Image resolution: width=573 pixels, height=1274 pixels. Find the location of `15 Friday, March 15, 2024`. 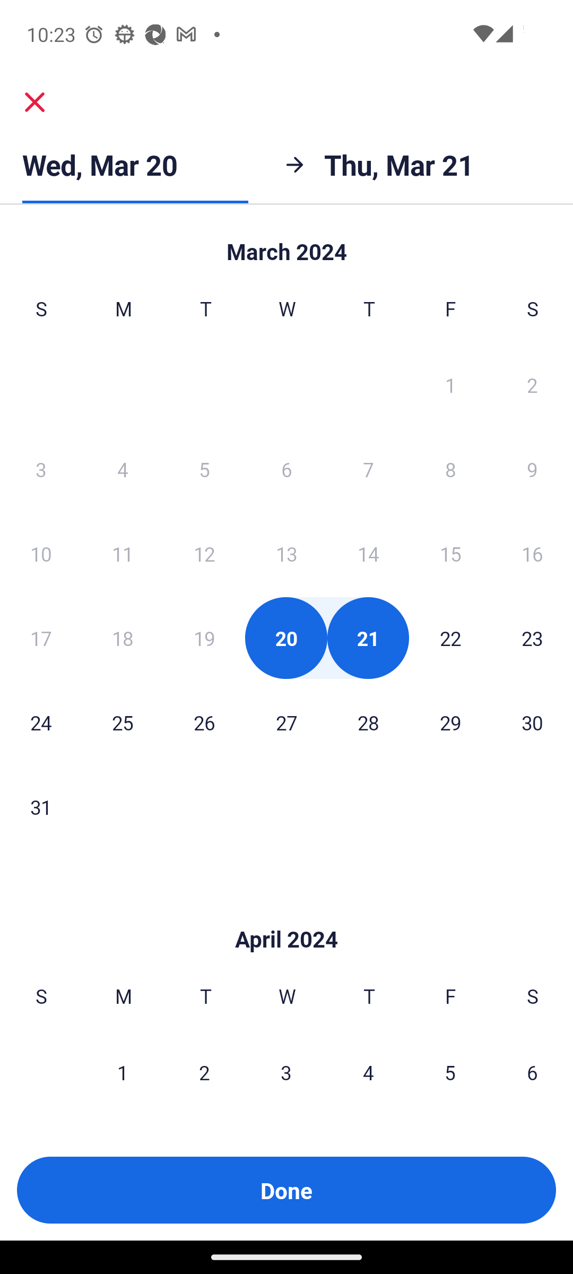

15 Friday, March 15, 2024 is located at coordinates (450, 553).